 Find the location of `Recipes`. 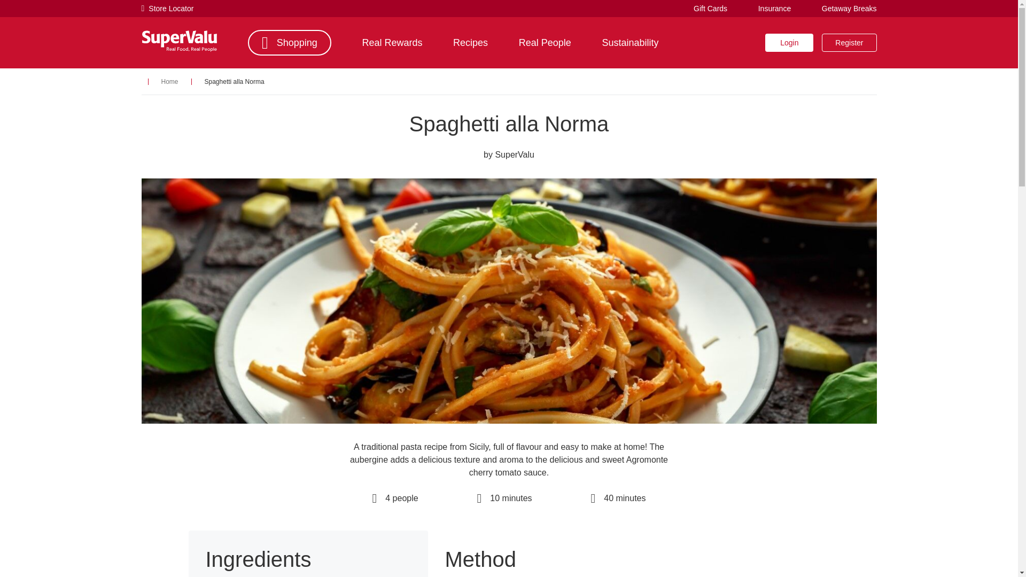

Recipes is located at coordinates (470, 43).